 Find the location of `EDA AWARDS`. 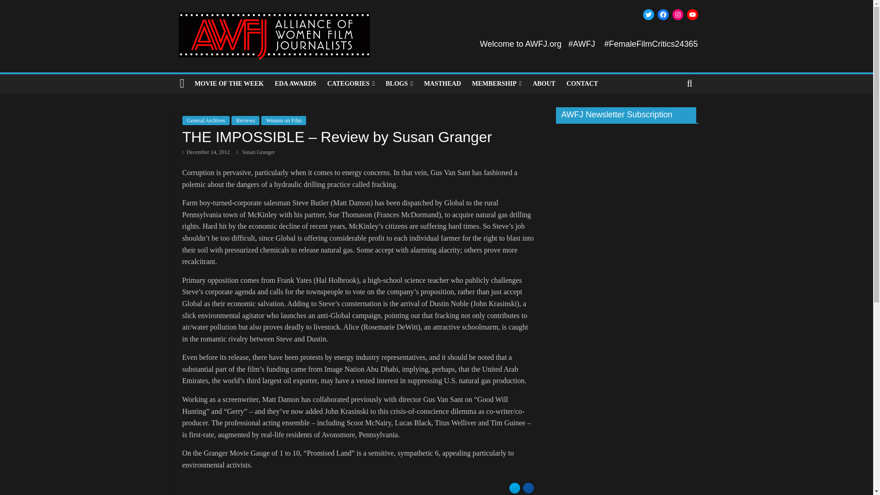

EDA AWARDS is located at coordinates (295, 84).